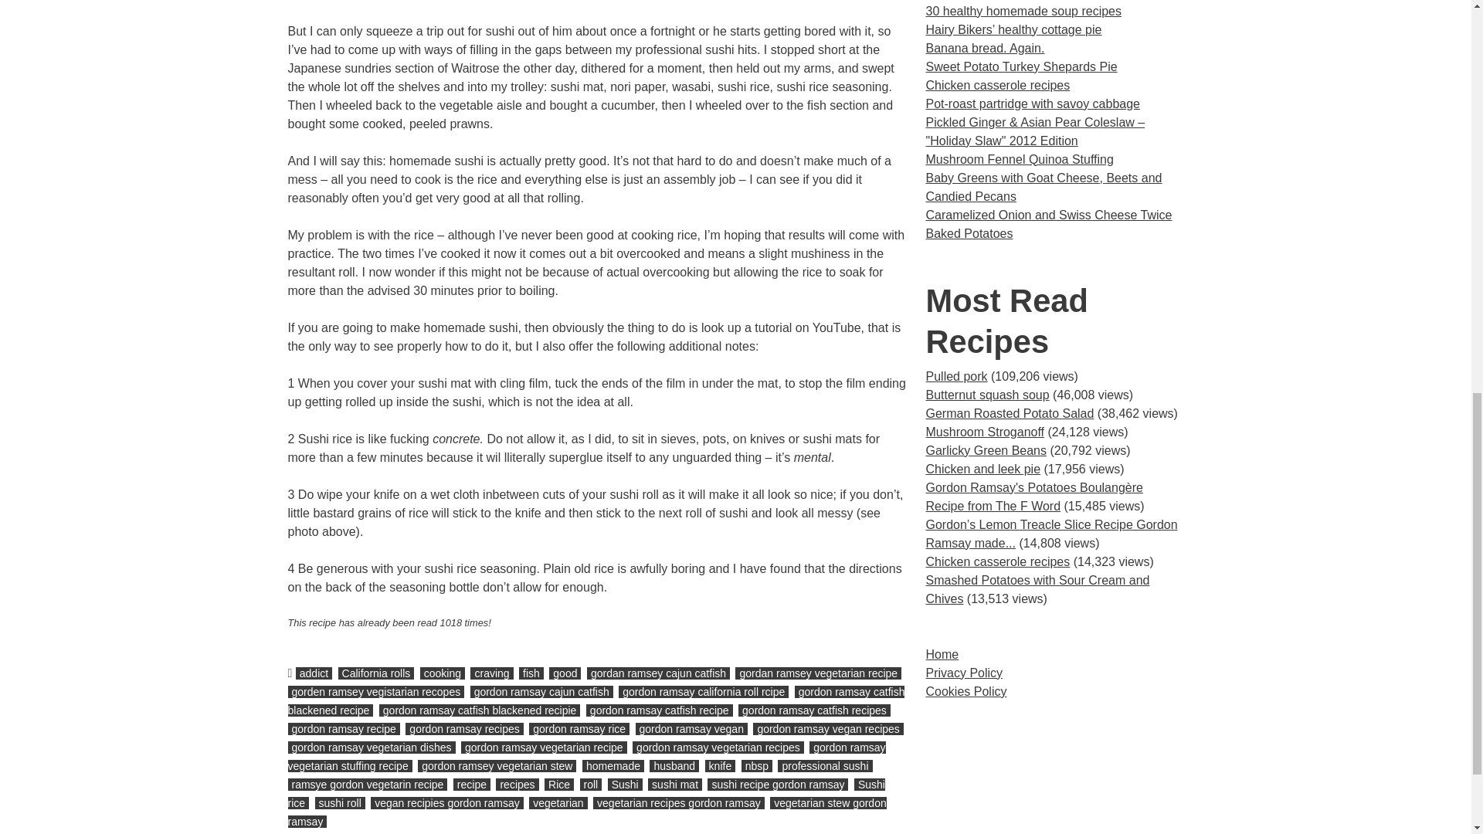  I want to click on gordan ramsey vegetarian recipe, so click(819, 673).